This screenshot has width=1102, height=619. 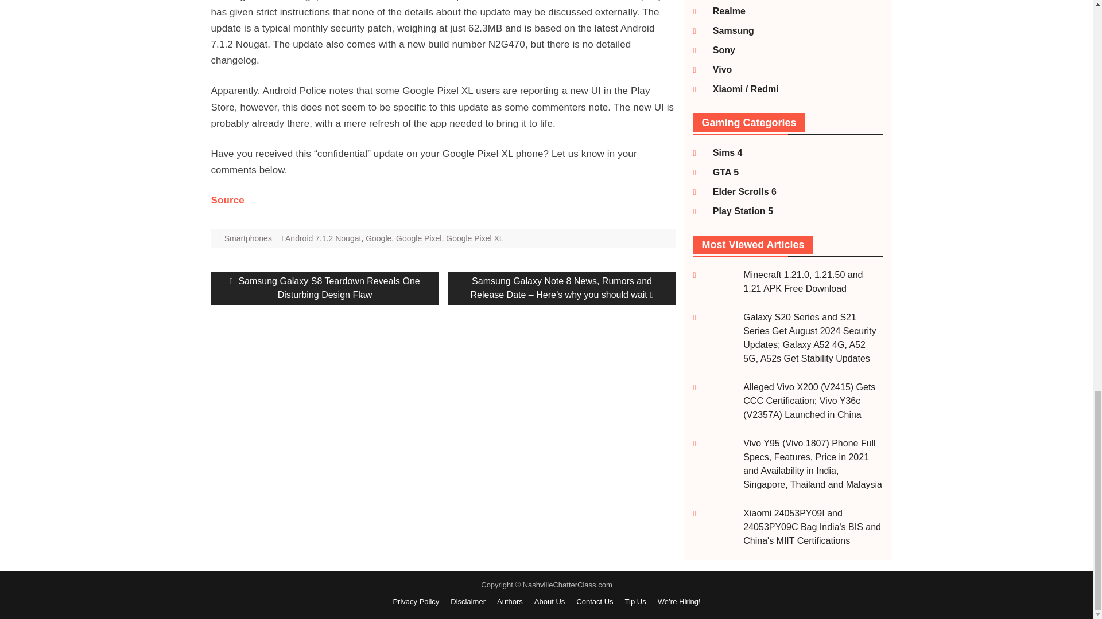 I want to click on Google, so click(x=378, y=238).